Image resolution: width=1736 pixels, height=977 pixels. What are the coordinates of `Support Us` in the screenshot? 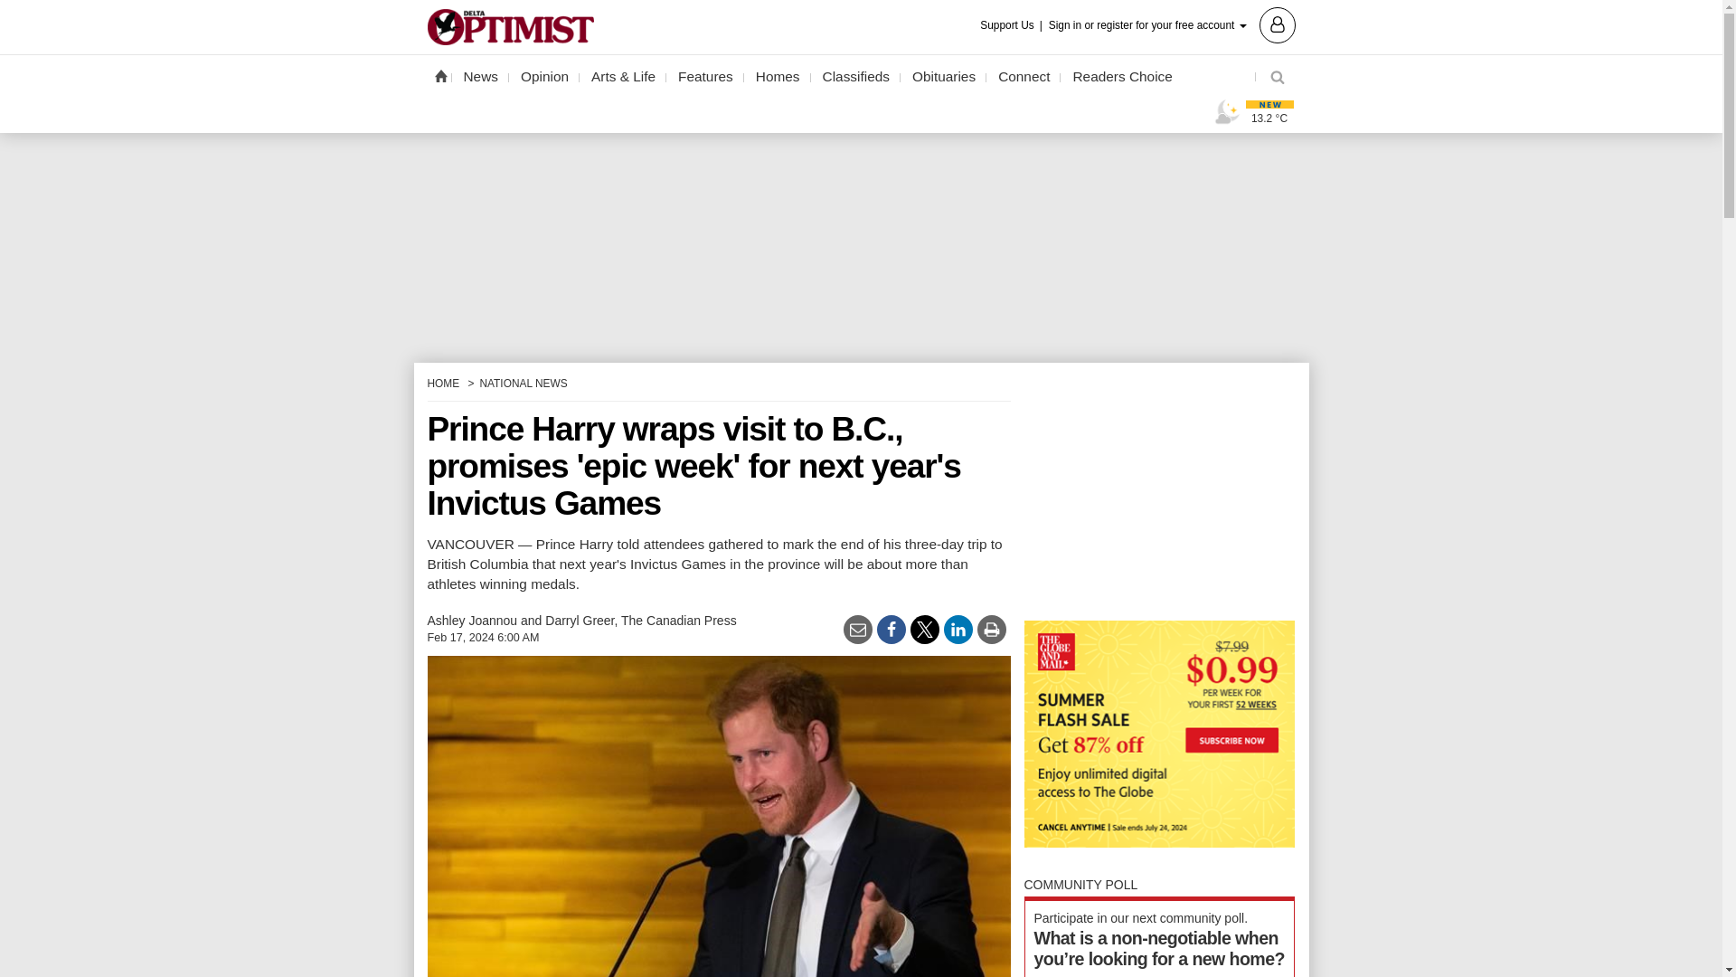 It's located at (1013, 25).